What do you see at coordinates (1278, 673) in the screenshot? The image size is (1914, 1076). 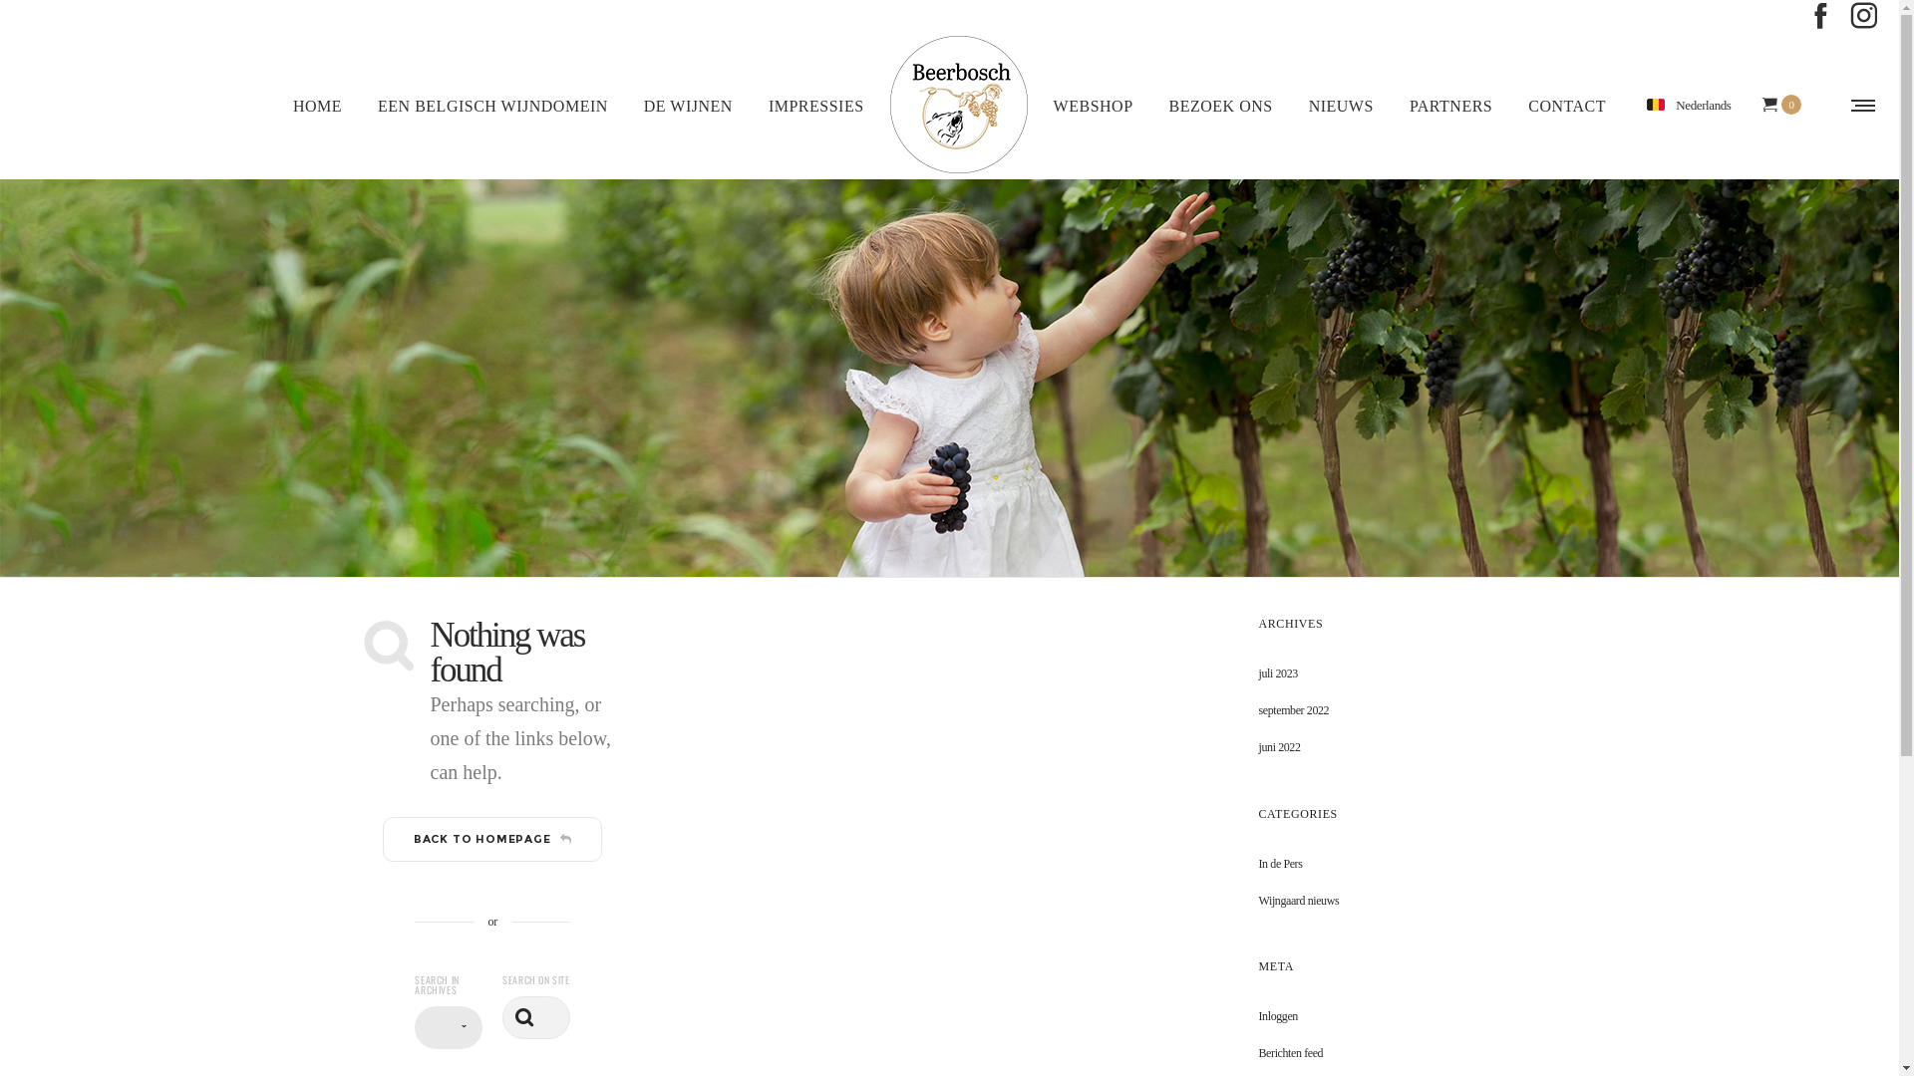 I see `juli 2023` at bounding box center [1278, 673].